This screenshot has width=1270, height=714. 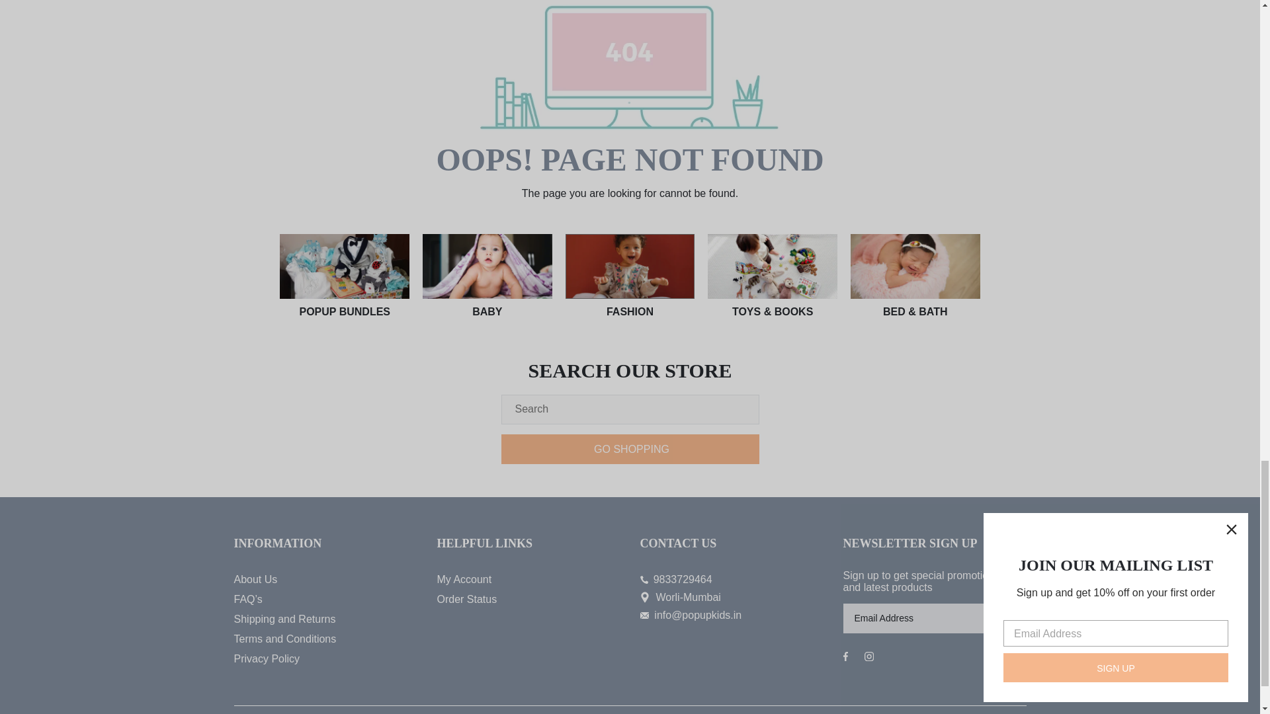 I want to click on Order Status, so click(x=528, y=600).